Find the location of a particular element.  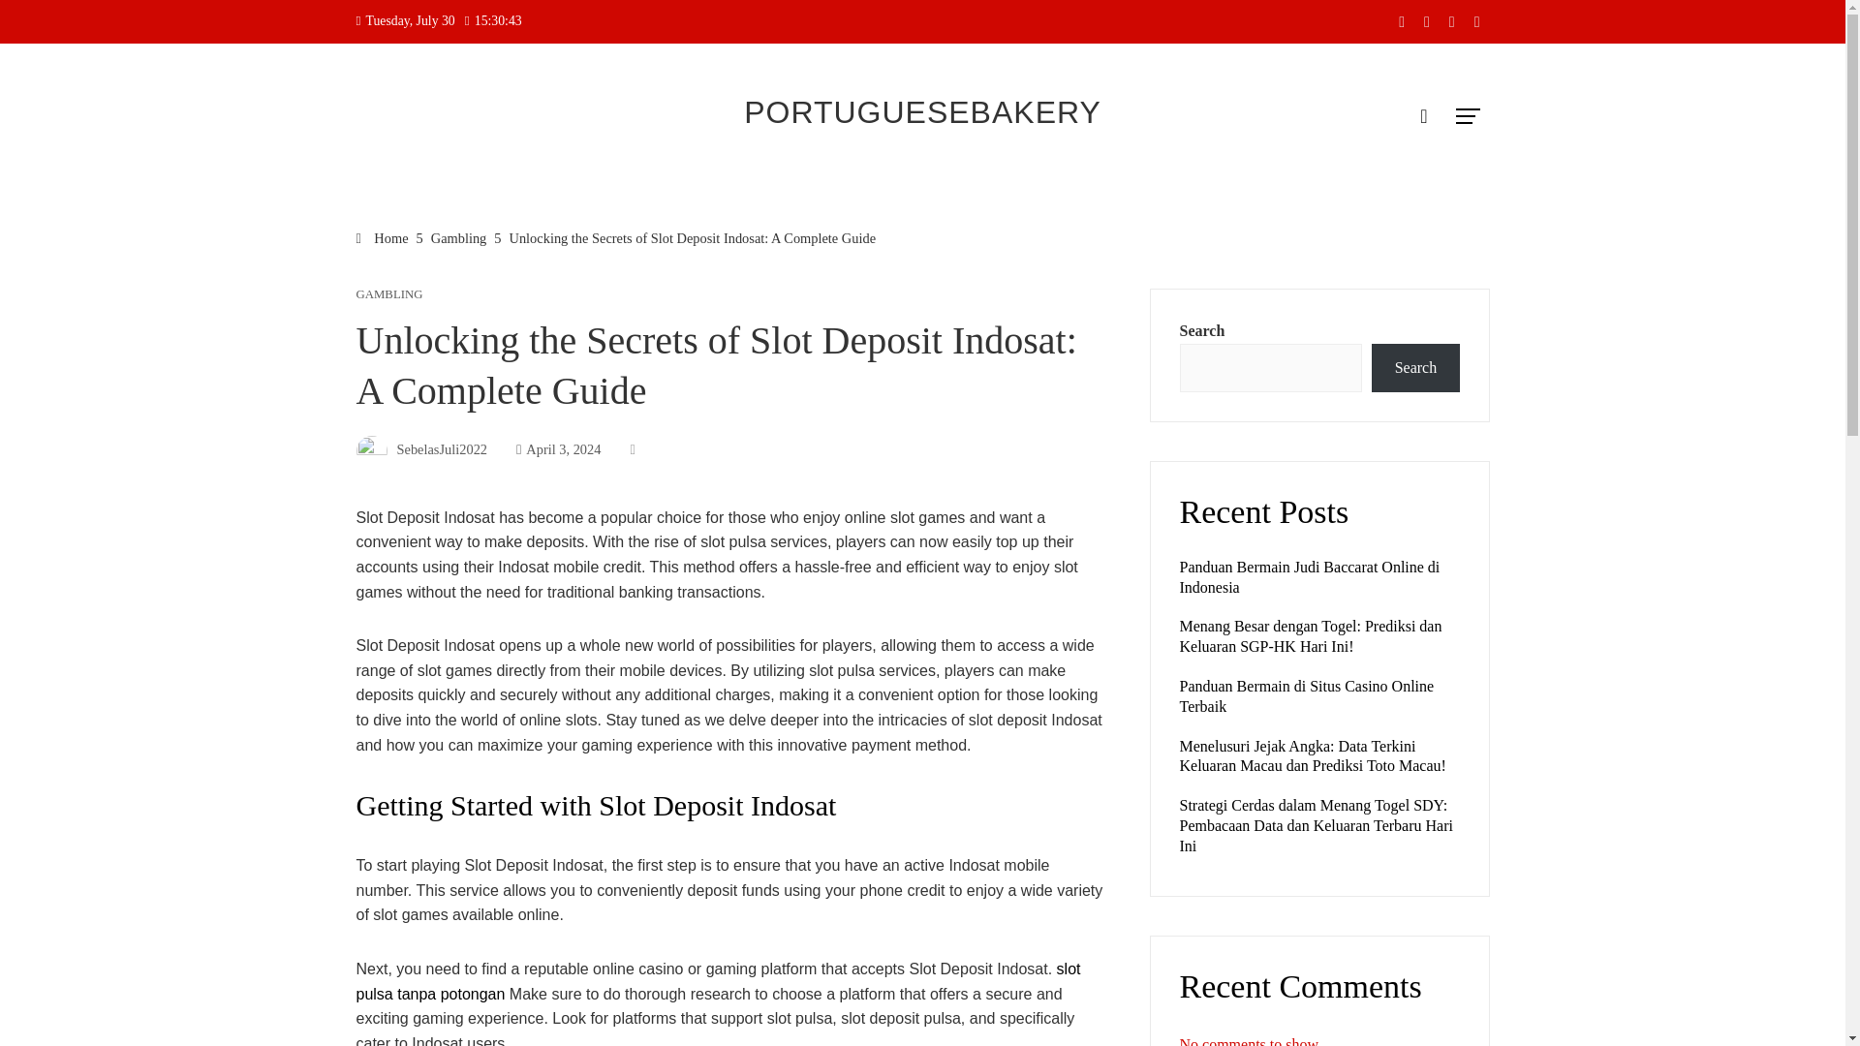

PORTUGUESEBAKERY is located at coordinates (922, 112).